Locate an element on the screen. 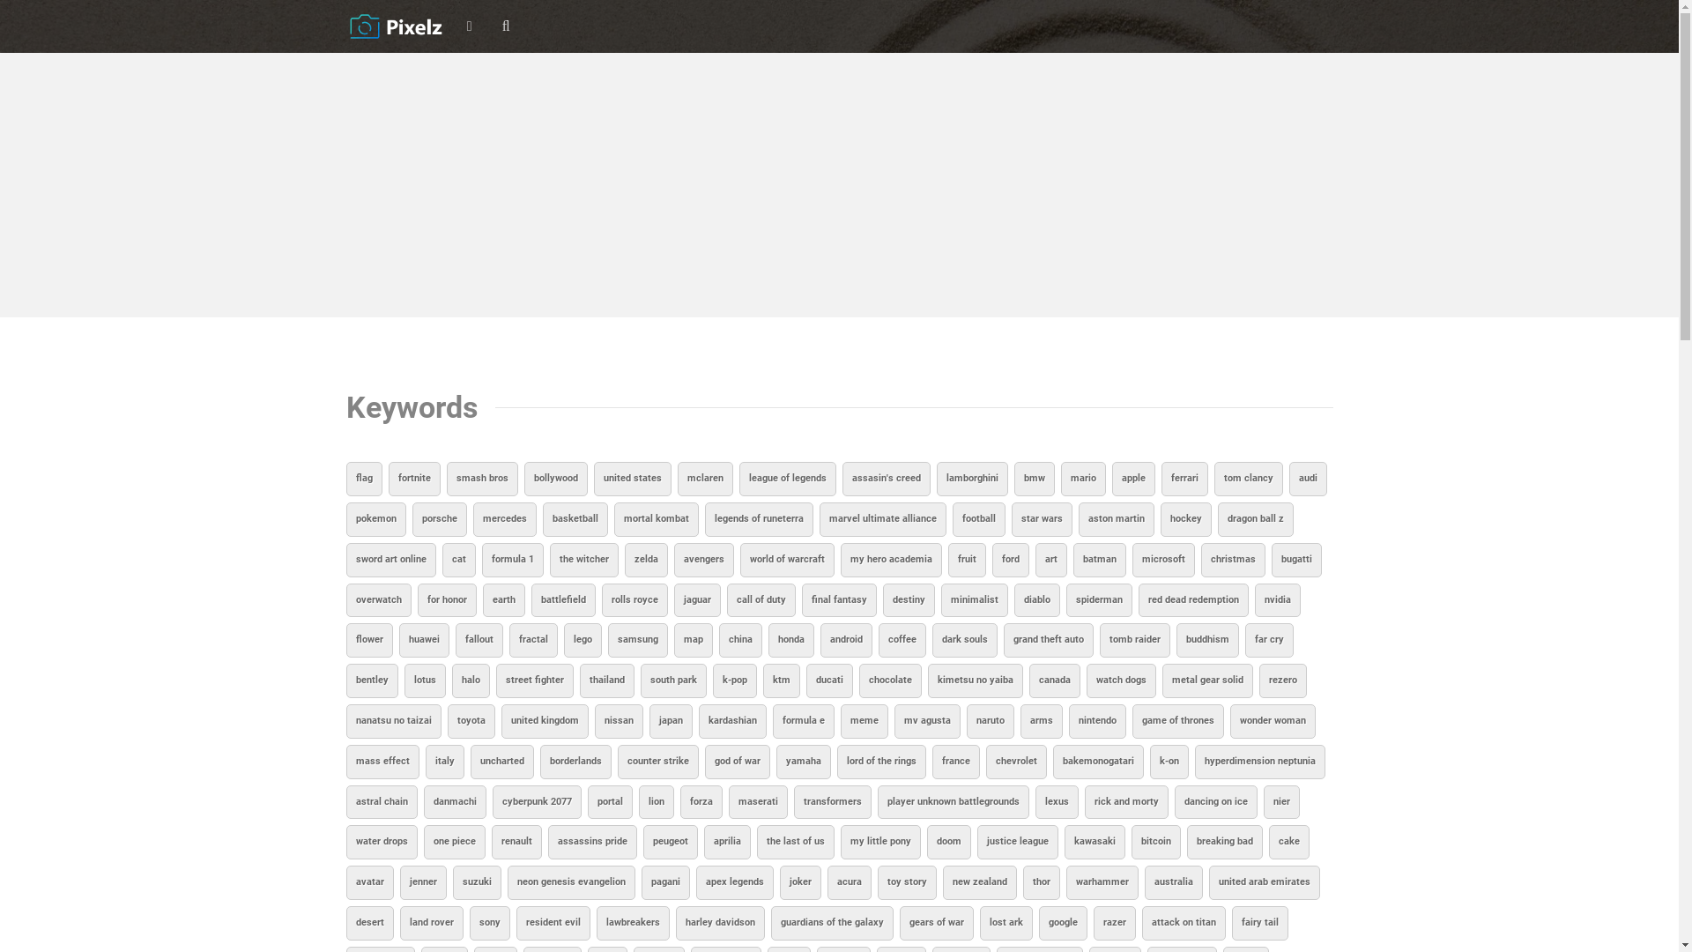  sony is located at coordinates (489, 924).